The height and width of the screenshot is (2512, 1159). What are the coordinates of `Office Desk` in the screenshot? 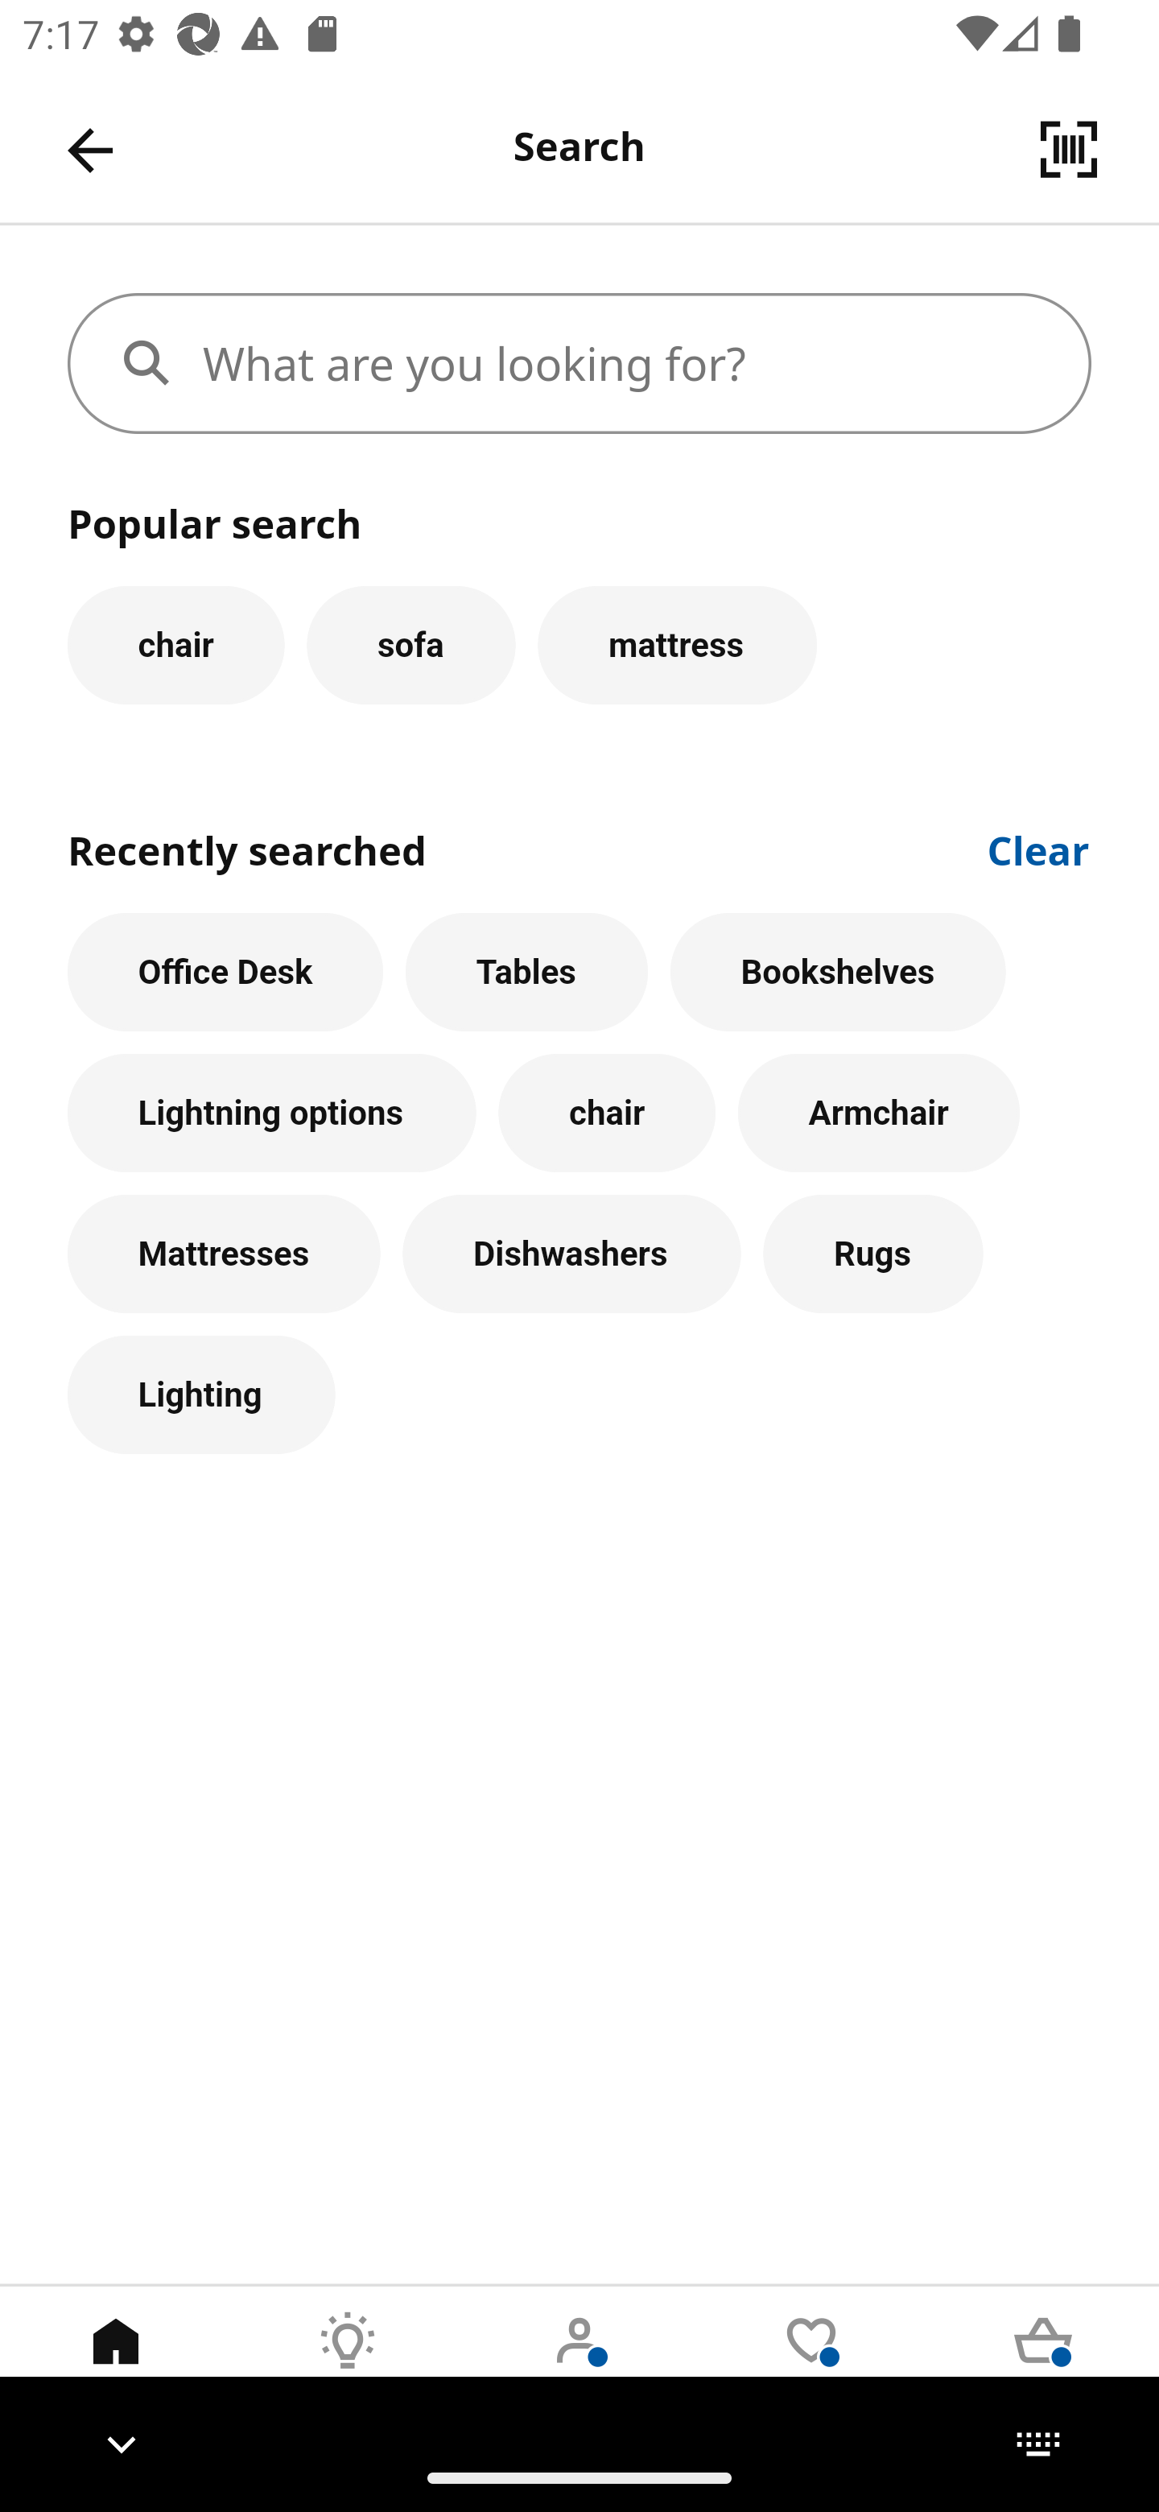 It's located at (225, 972).